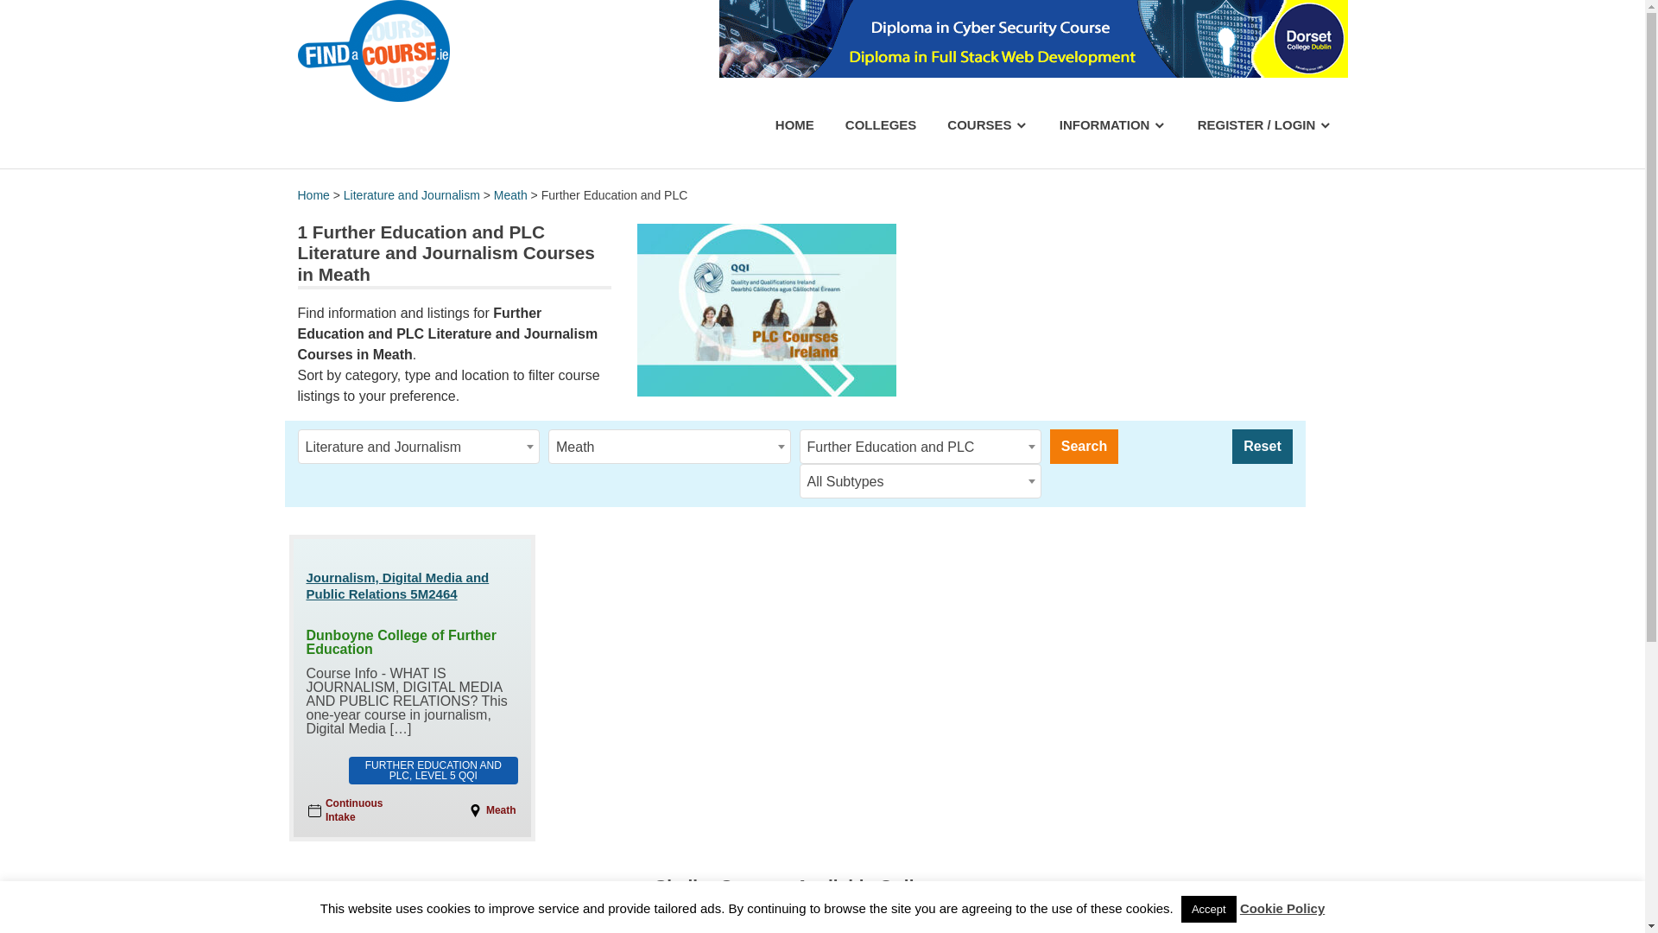  What do you see at coordinates (920, 447) in the screenshot?
I see `Further Education and PLC` at bounding box center [920, 447].